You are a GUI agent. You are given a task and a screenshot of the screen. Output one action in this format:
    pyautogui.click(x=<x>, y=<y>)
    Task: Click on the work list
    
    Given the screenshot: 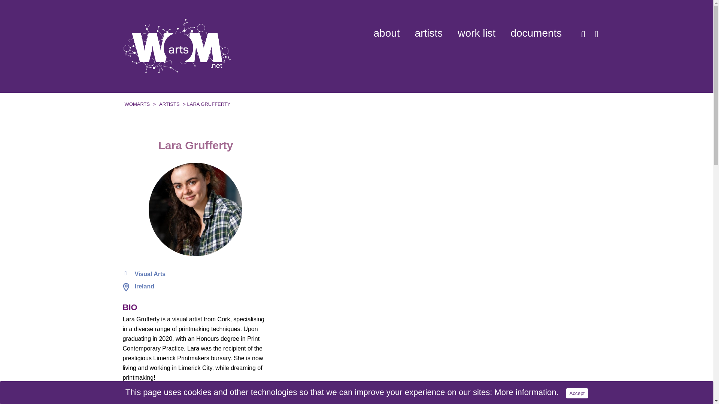 What is the action you would take?
    pyautogui.click(x=476, y=33)
    